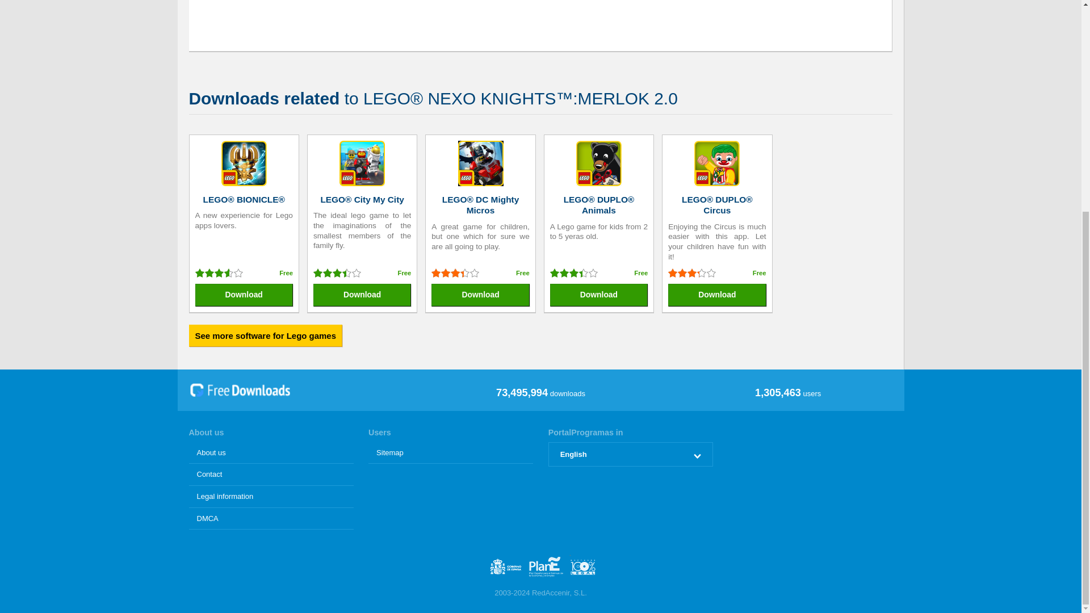 The image size is (1090, 613). Describe the element at coordinates (271, 475) in the screenshot. I see `Contact` at that location.